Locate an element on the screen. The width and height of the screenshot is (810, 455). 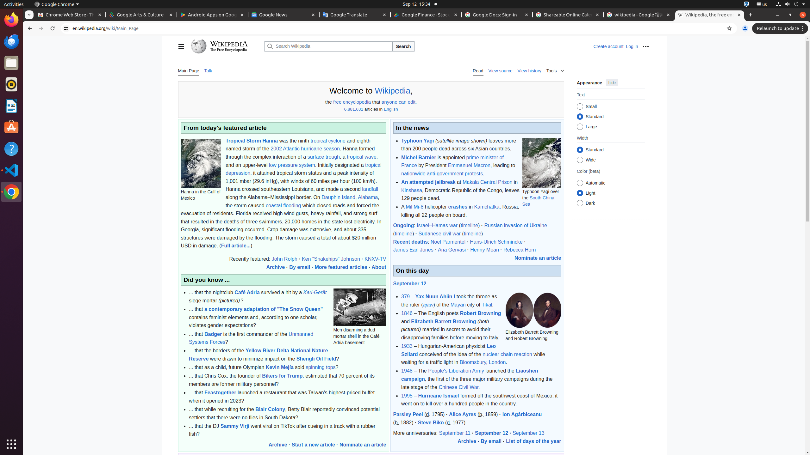
Large is located at coordinates (580, 127).